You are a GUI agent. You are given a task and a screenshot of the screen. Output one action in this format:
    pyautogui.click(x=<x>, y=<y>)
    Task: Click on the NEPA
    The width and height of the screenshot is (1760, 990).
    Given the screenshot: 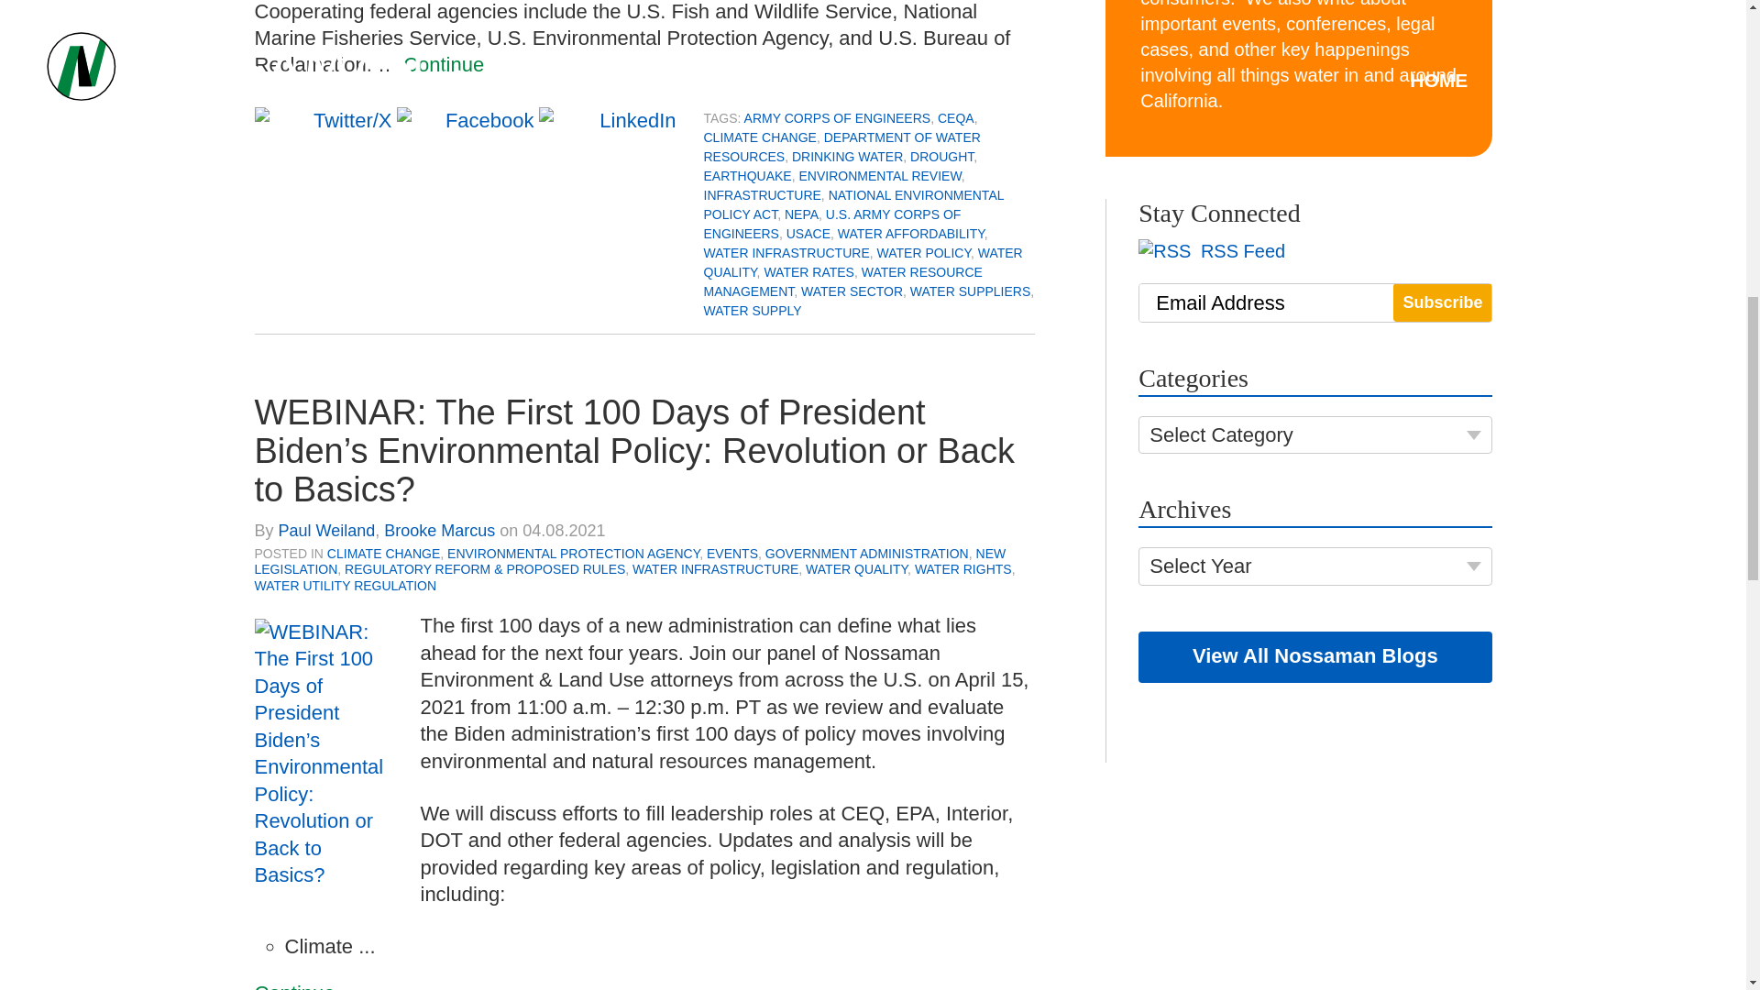 What is the action you would take?
    pyautogui.click(x=801, y=214)
    